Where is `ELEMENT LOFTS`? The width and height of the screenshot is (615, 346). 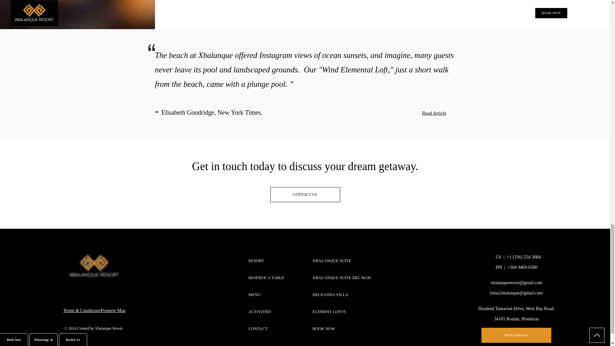 ELEMENT LOFTS is located at coordinates (342, 311).